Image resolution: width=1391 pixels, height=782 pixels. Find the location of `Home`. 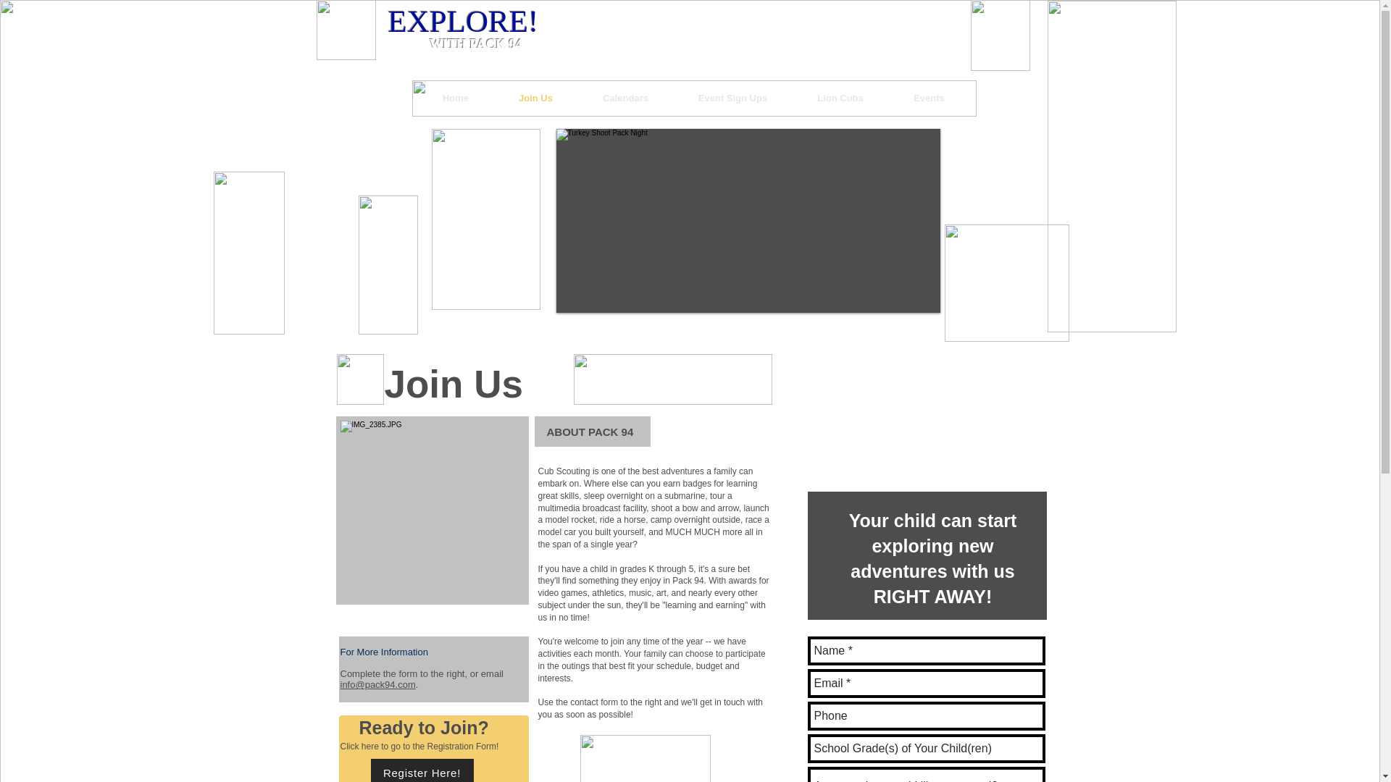

Home is located at coordinates (455, 98).